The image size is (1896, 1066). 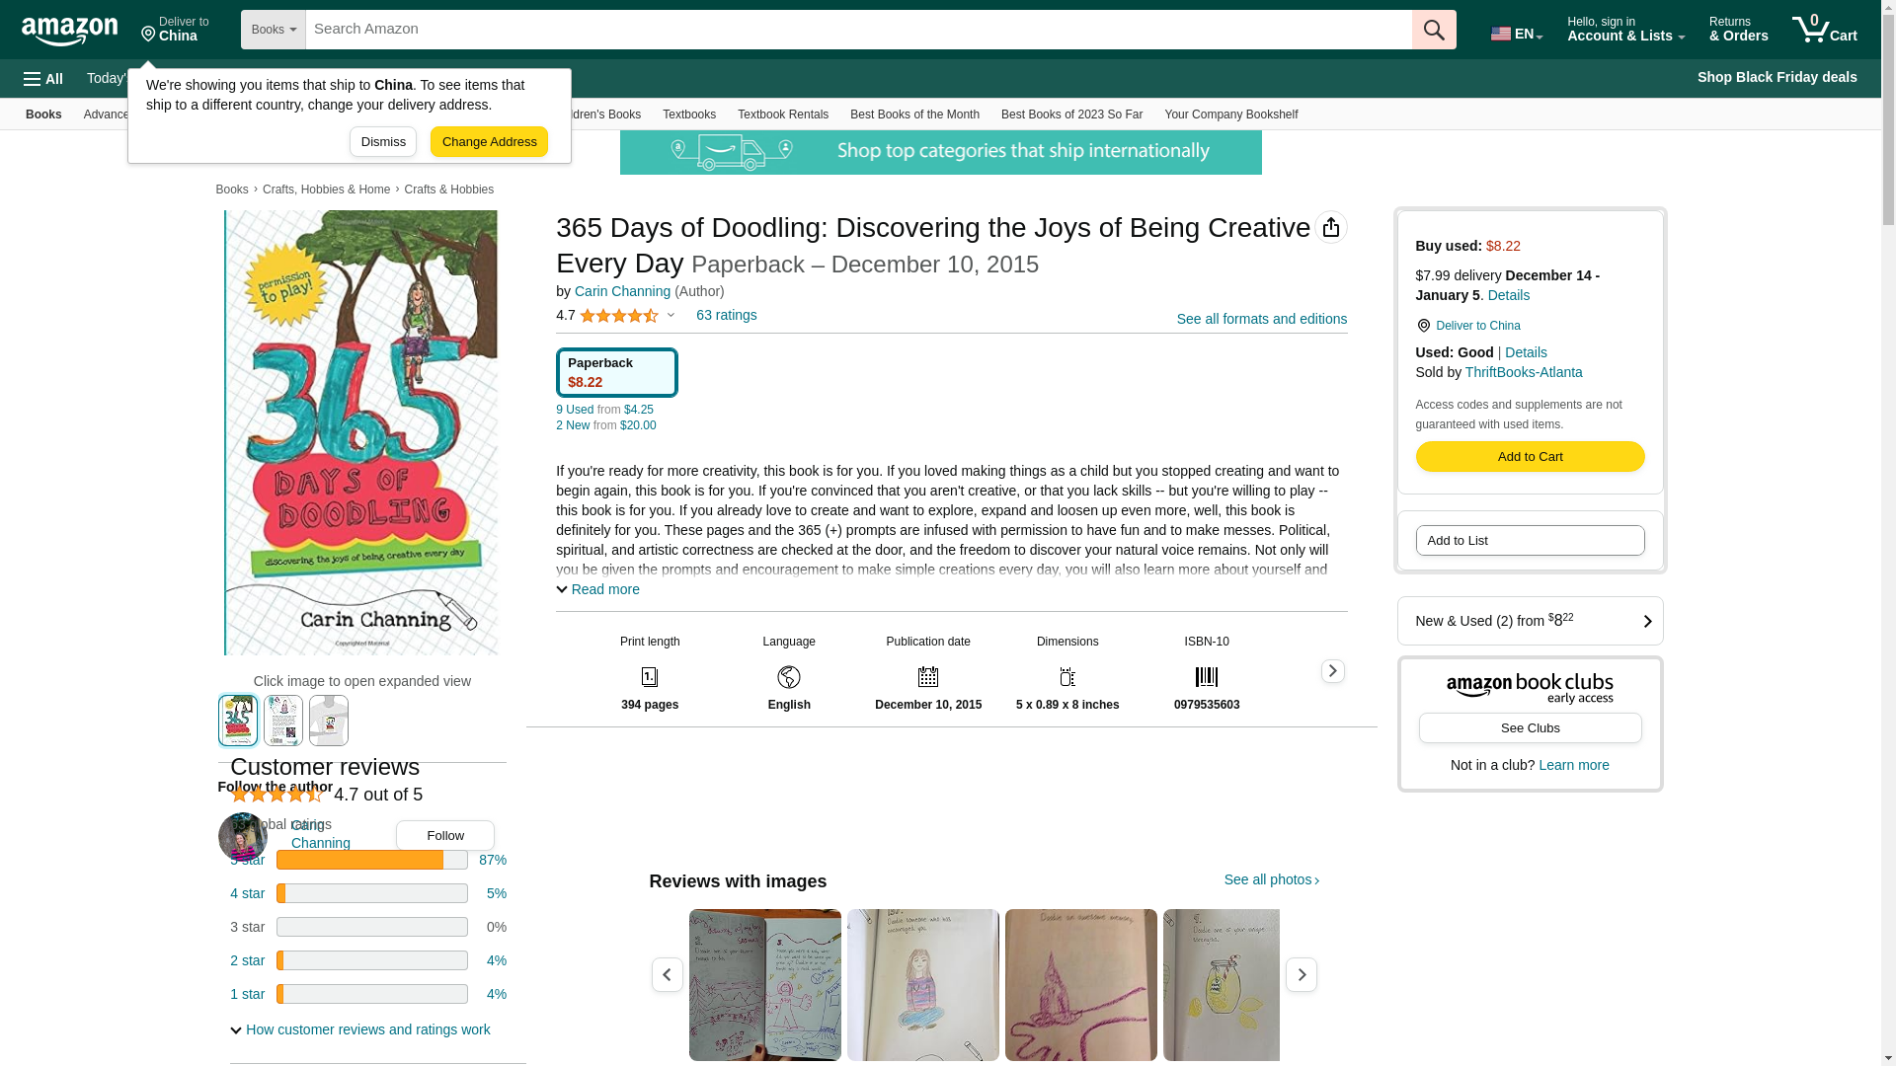 I want to click on Today's Deals, so click(x=130, y=78).